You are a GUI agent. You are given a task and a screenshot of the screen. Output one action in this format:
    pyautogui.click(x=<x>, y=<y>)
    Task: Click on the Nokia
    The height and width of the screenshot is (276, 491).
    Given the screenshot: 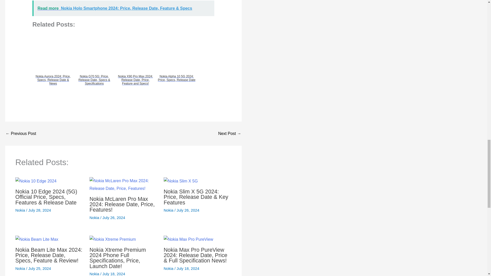 What is the action you would take?
    pyautogui.click(x=20, y=210)
    